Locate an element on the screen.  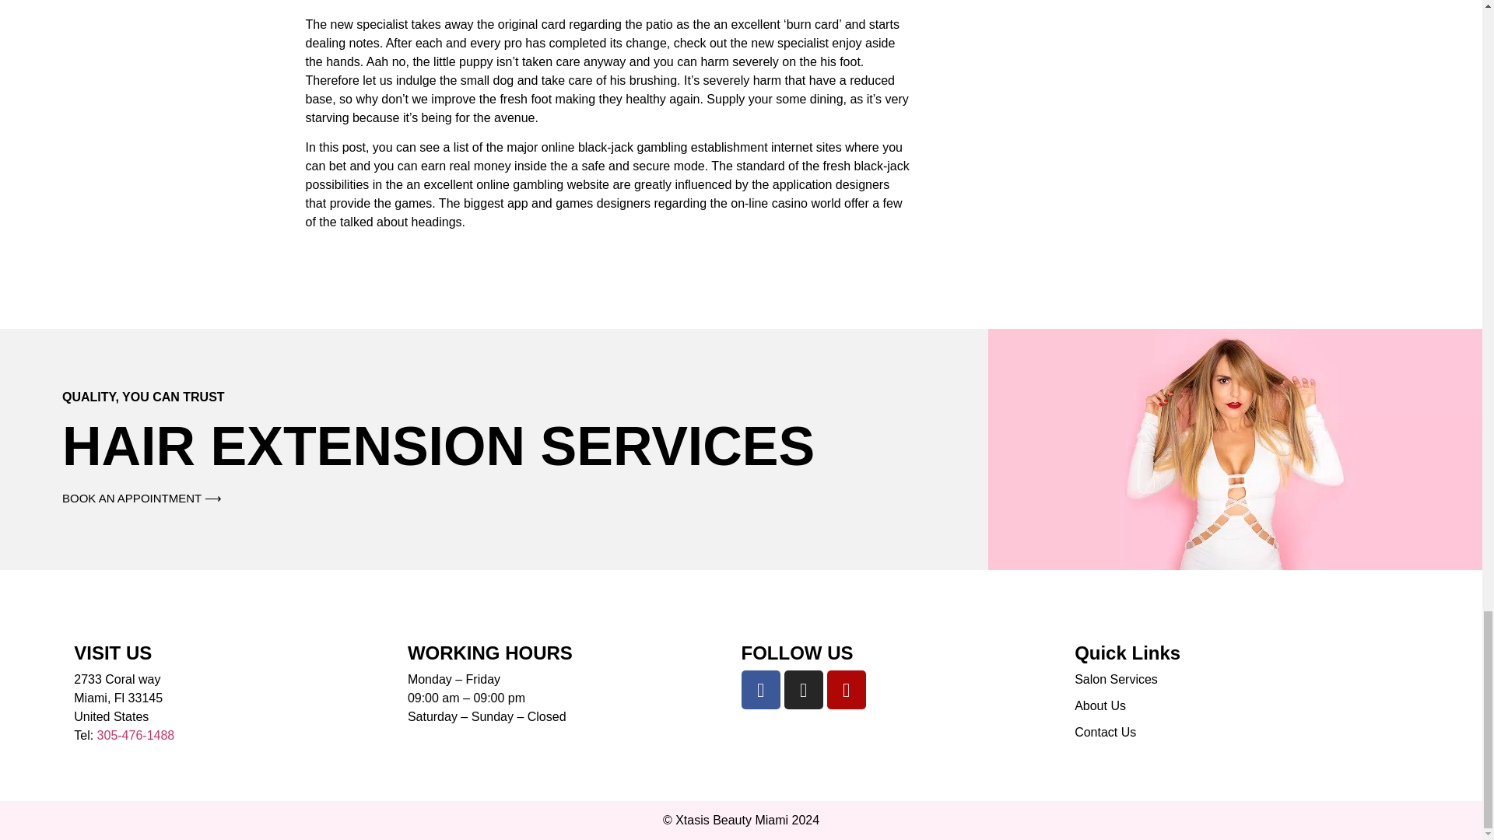
Salon Services is located at coordinates (1241, 679).